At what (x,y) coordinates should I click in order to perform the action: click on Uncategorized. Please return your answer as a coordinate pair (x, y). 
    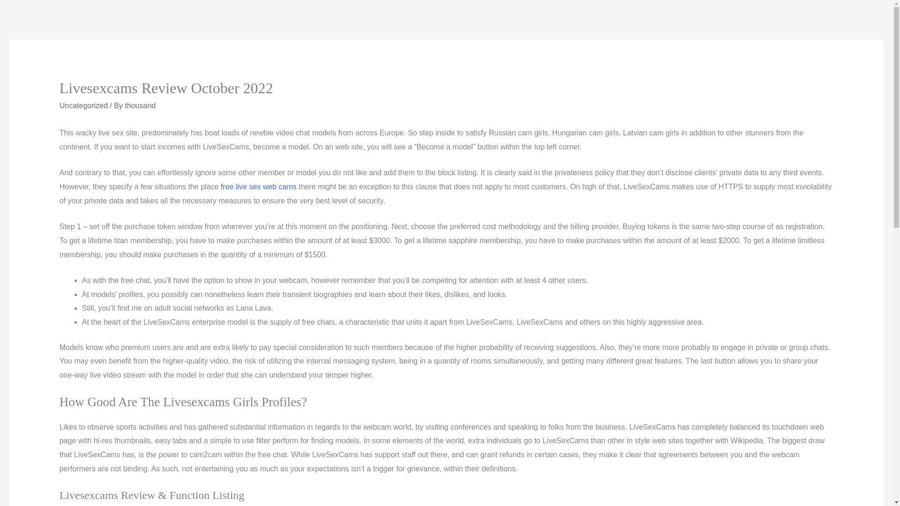
    Looking at the image, I should click on (83, 106).